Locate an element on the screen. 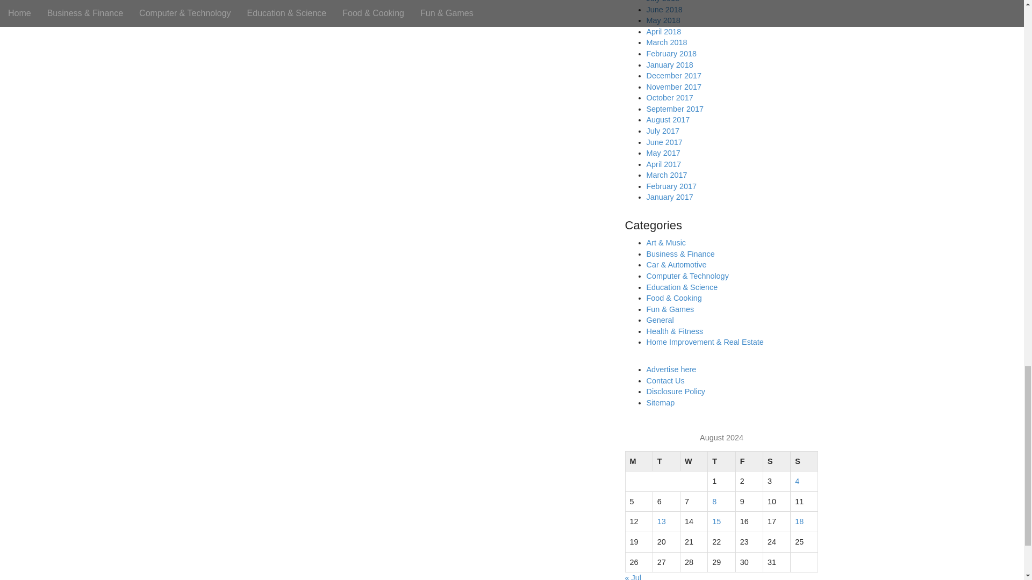 The image size is (1032, 580). Tuesday is located at coordinates (666, 461).